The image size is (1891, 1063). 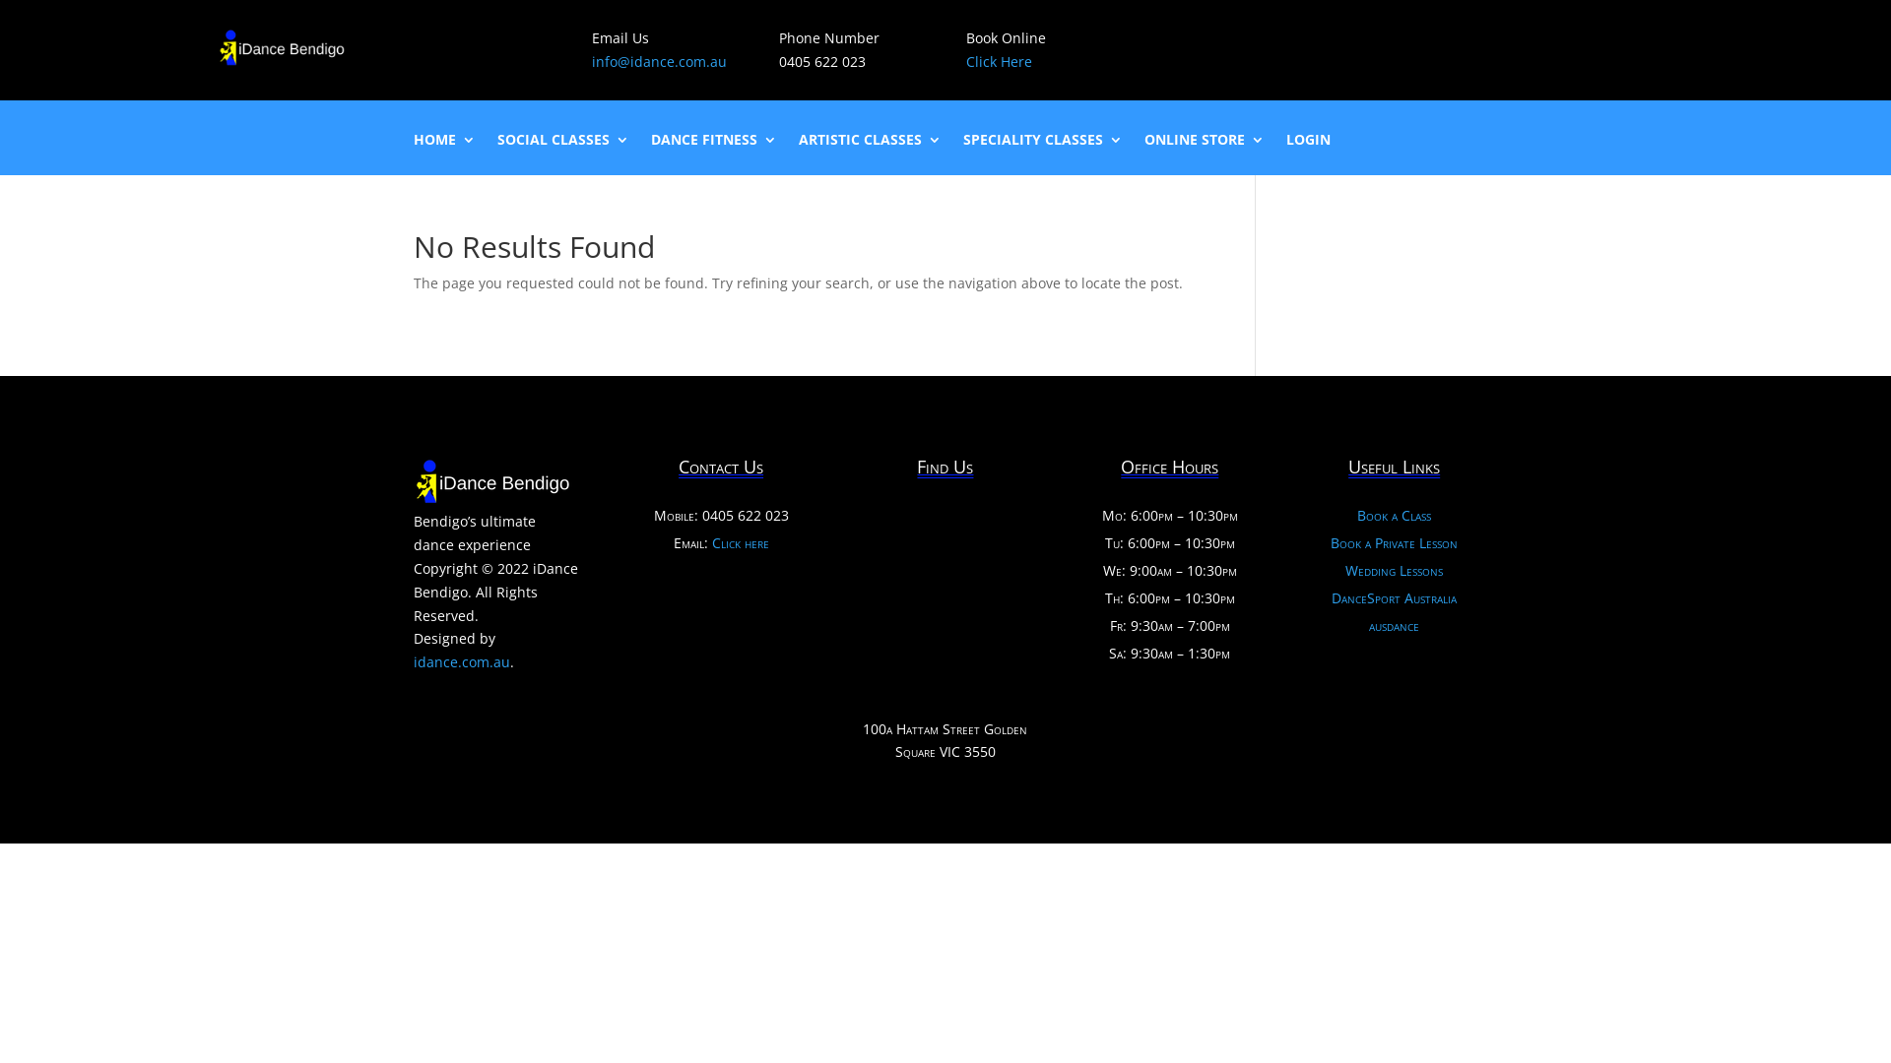 What do you see at coordinates (1205, 154) in the screenshot?
I see `ONLINE STORE` at bounding box center [1205, 154].